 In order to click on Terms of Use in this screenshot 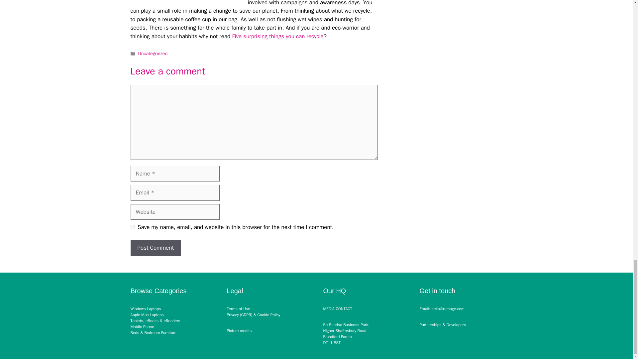, I will do `click(238, 309)`.